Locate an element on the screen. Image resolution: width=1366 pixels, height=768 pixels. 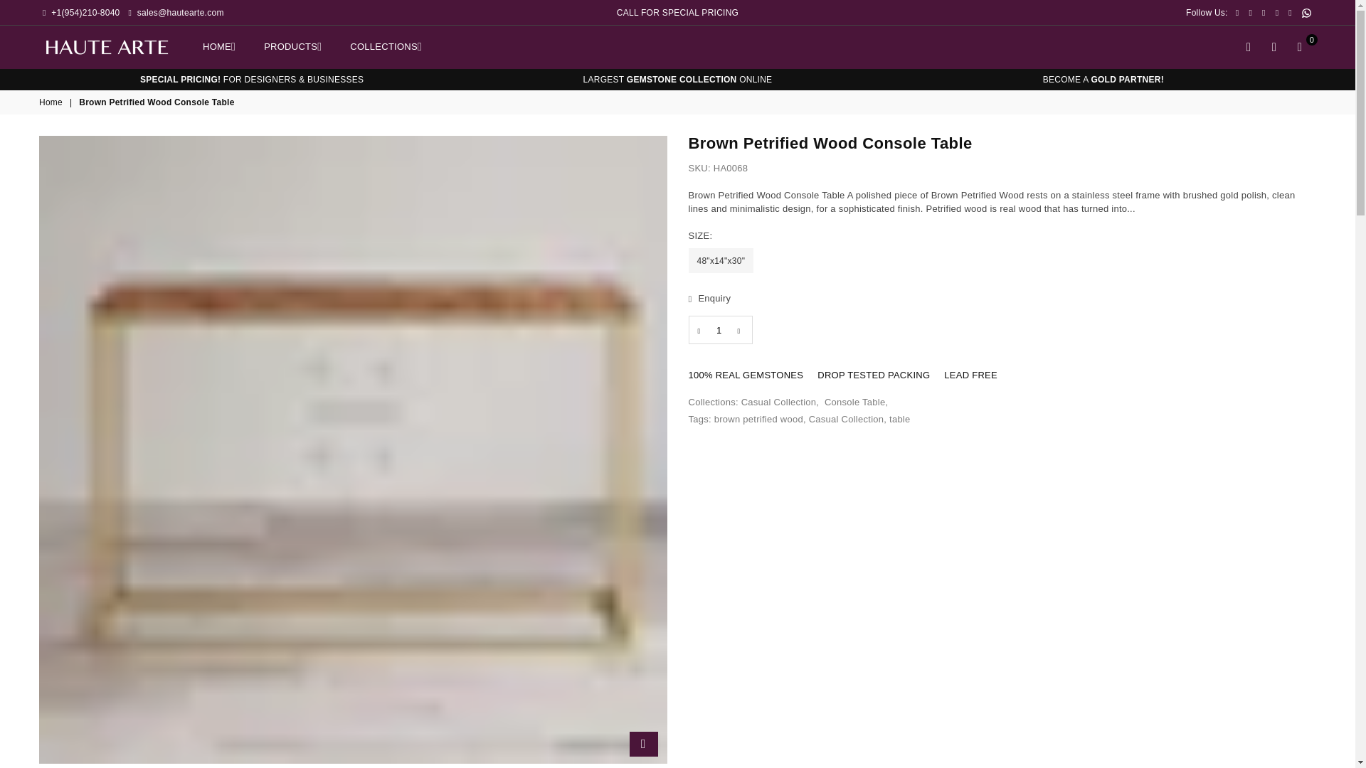
Linkedin is located at coordinates (1290, 12).